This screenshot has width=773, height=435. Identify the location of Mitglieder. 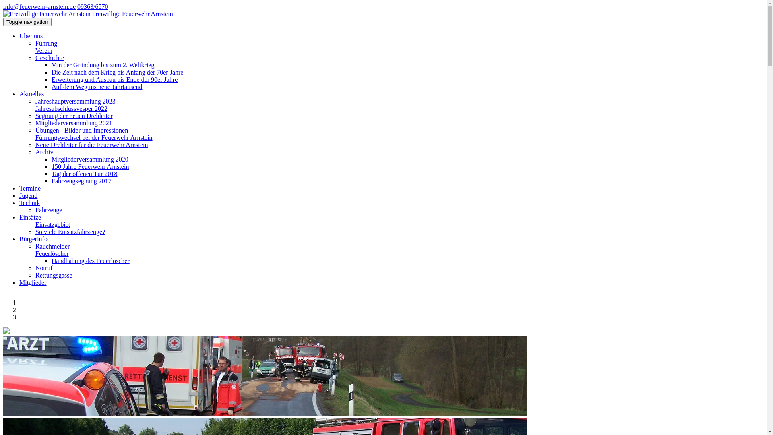
(33, 283).